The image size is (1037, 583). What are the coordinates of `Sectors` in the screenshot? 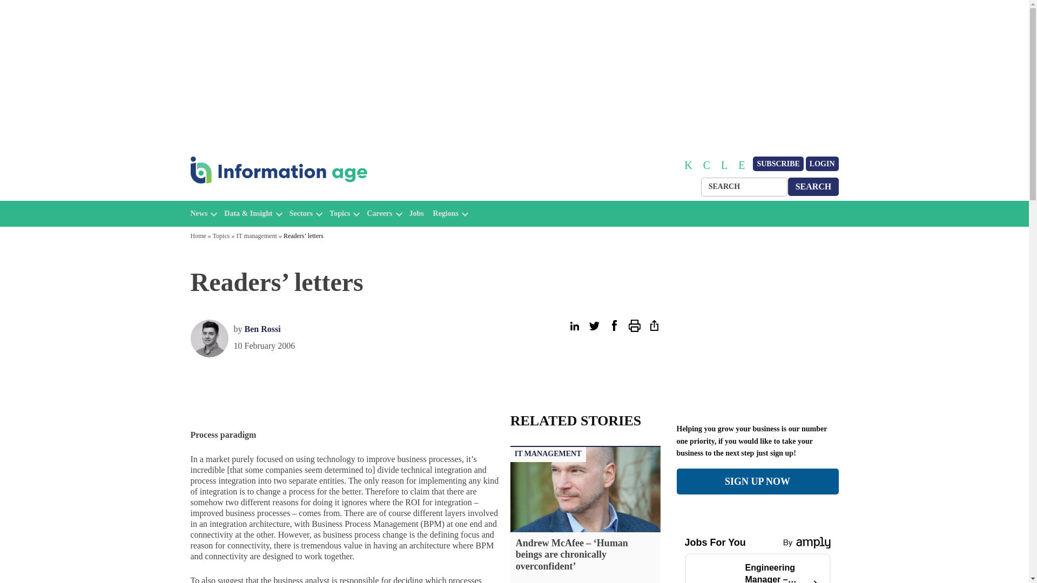 It's located at (301, 214).